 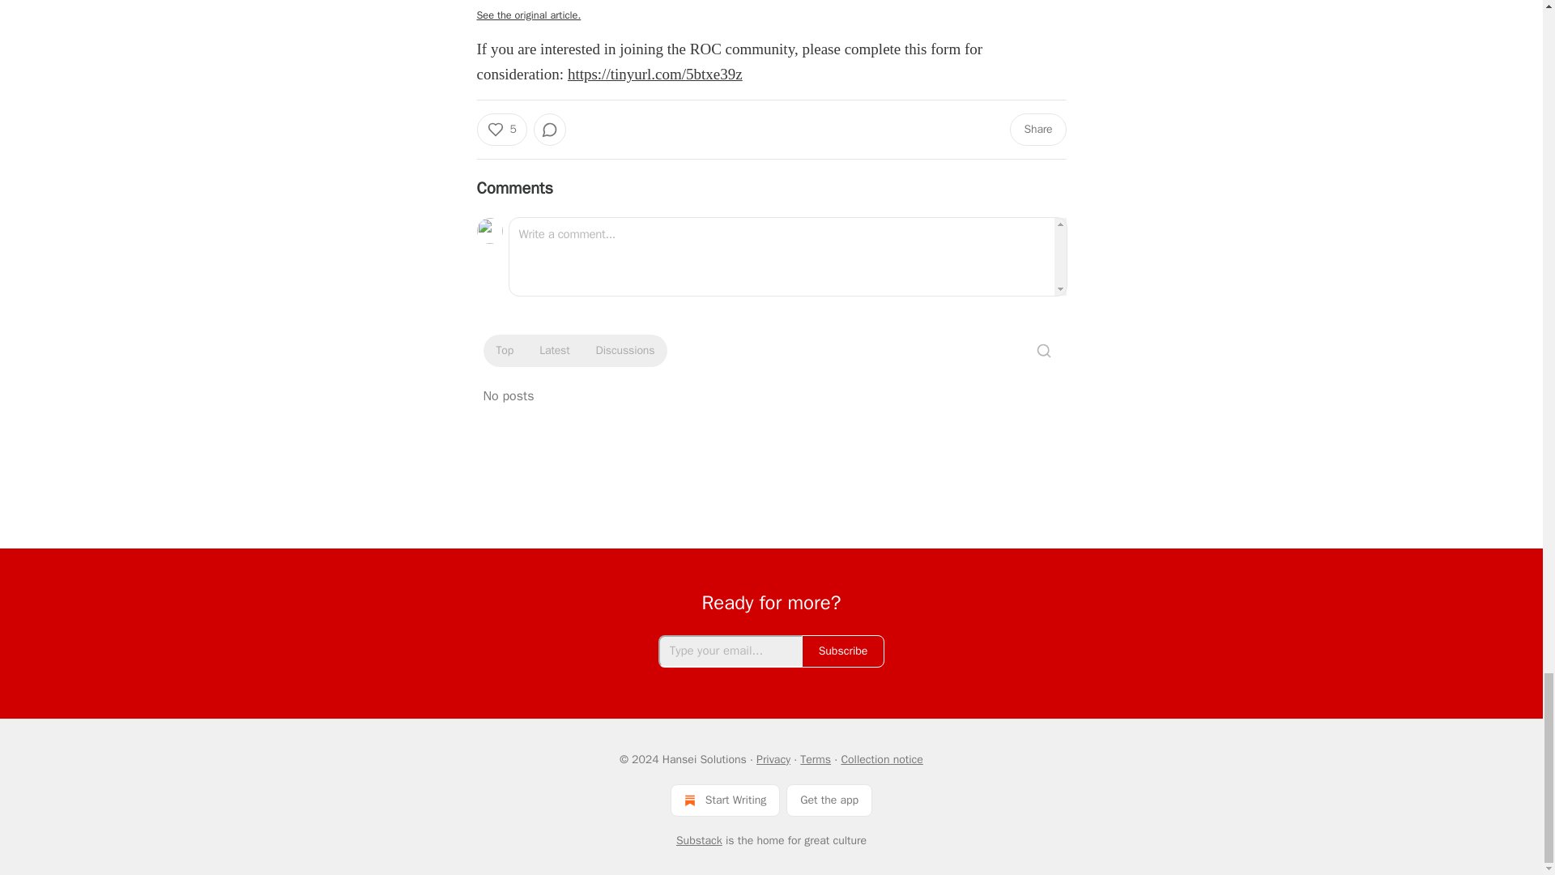 I want to click on 5, so click(x=501, y=130).